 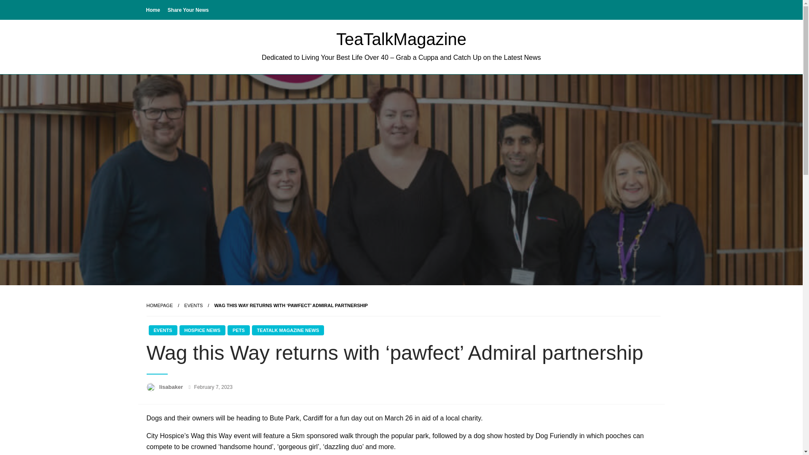 What do you see at coordinates (172, 387) in the screenshot?
I see `lisabaker` at bounding box center [172, 387].